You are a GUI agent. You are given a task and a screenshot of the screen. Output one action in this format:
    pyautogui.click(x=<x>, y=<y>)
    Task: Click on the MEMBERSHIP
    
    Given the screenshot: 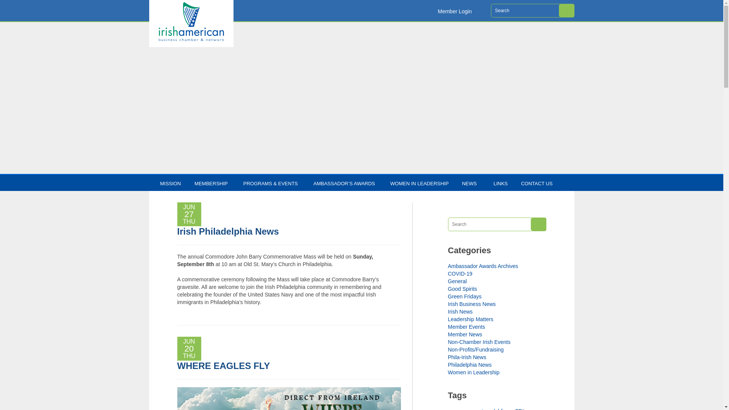 What is the action you would take?
    pyautogui.click(x=216, y=180)
    